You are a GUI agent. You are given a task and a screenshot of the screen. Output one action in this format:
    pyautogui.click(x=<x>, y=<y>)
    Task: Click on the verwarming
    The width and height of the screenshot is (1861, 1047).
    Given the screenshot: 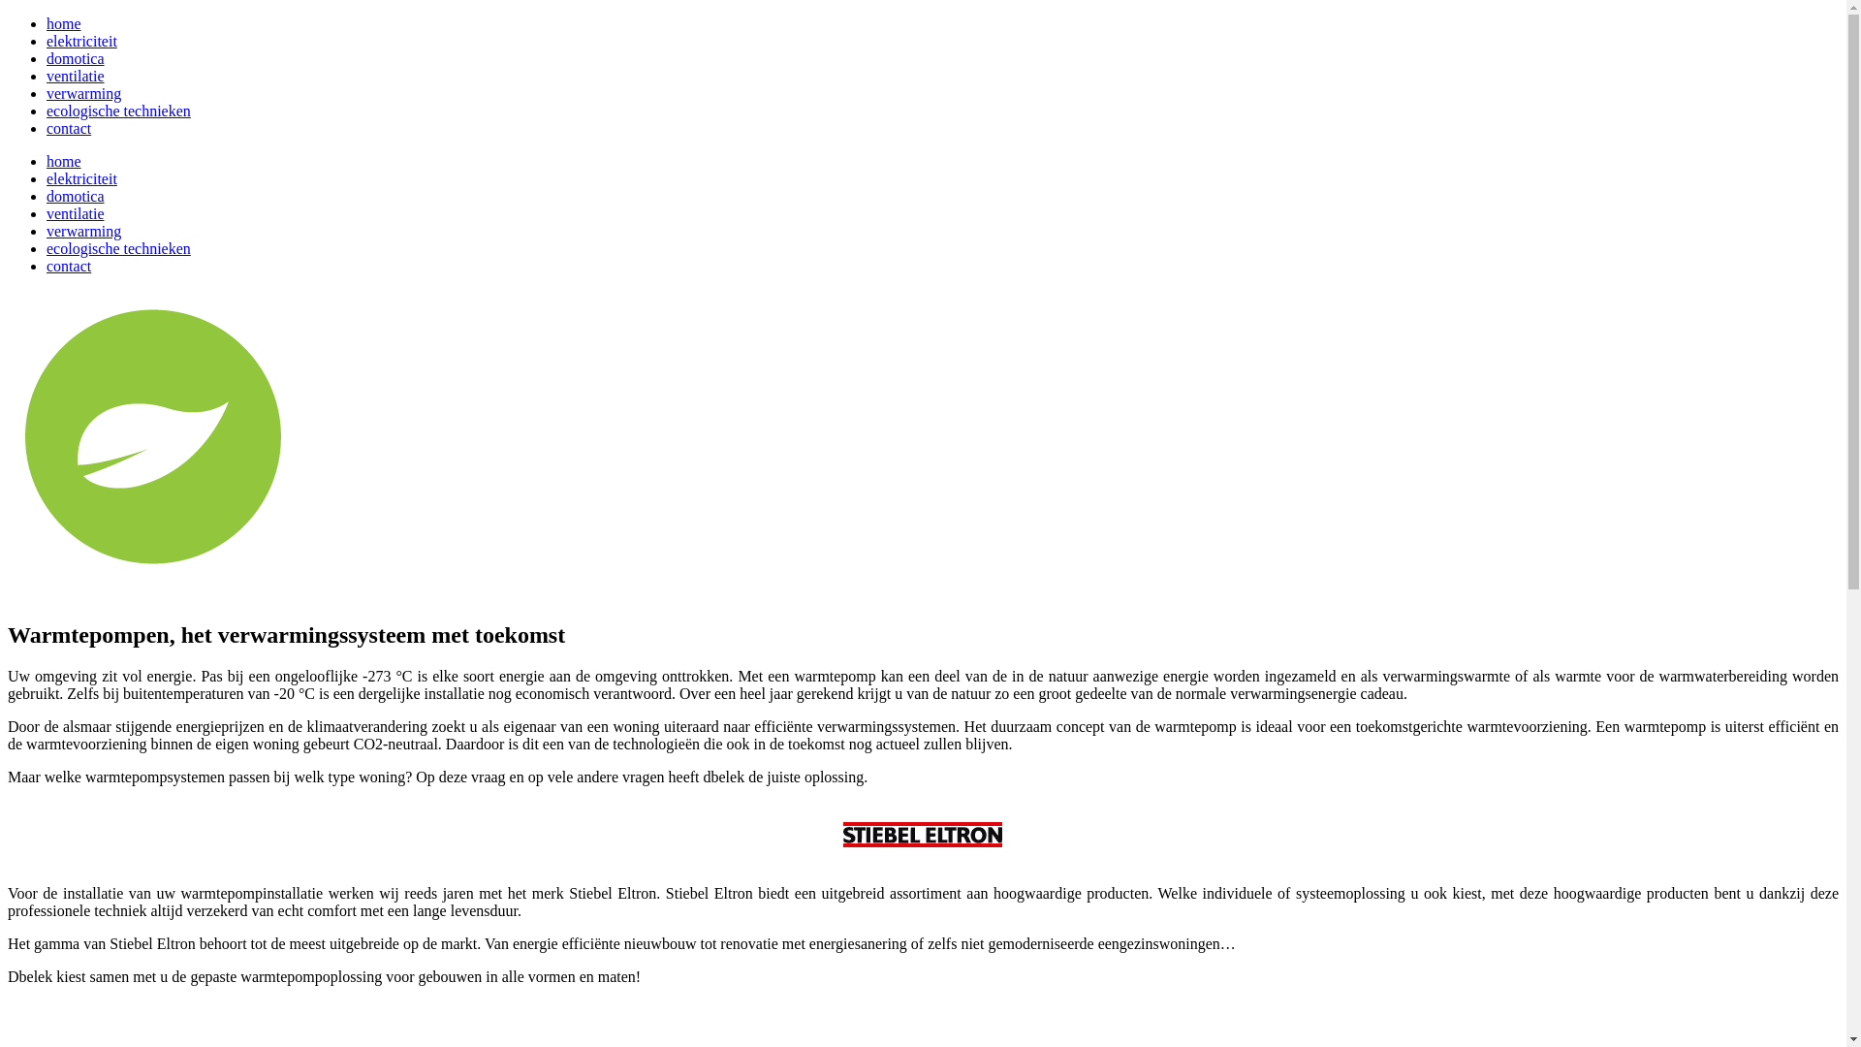 What is the action you would take?
    pyautogui.click(x=83, y=231)
    